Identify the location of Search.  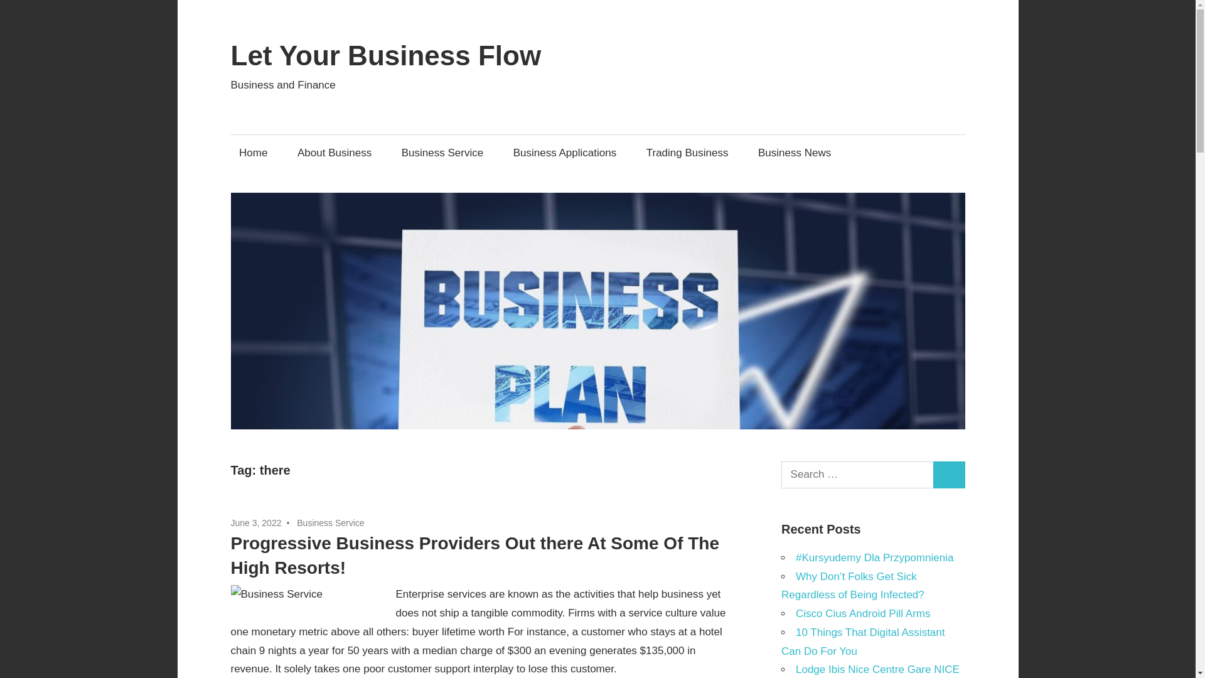
(949, 475).